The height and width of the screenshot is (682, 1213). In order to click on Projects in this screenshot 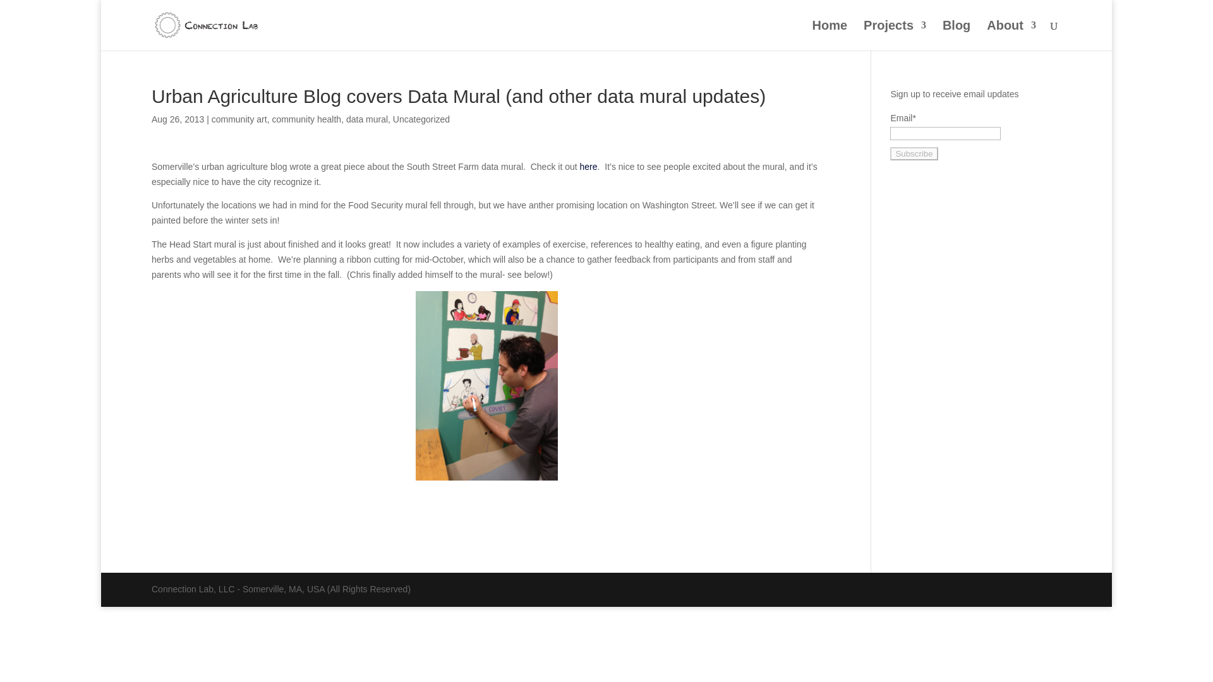, I will do `click(895, 35)`.